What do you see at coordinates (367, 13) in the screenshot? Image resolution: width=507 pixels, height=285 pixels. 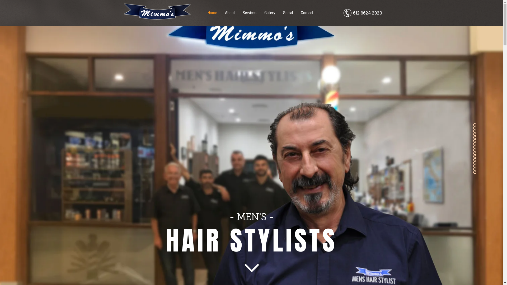 I see `612 9624 2920` at bounding box center [367, 13].